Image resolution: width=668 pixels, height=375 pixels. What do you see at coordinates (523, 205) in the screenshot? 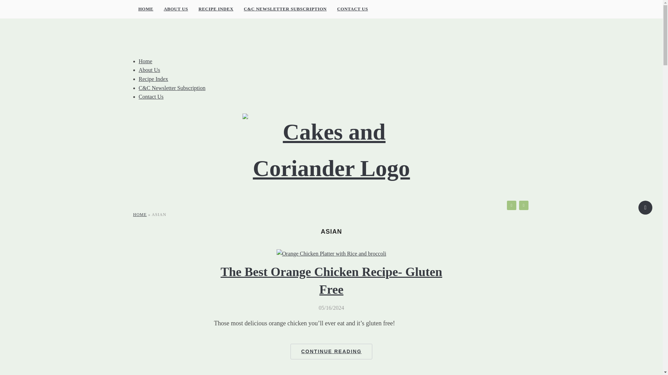
I see `pinterest` at bounding box center [523, 205].